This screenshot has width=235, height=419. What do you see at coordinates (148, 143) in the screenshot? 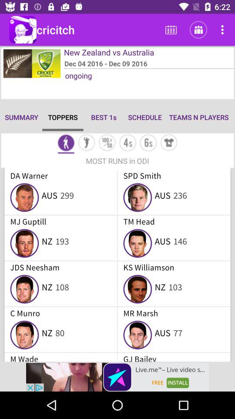
I see `six pega` at bounding box center [148, 143].